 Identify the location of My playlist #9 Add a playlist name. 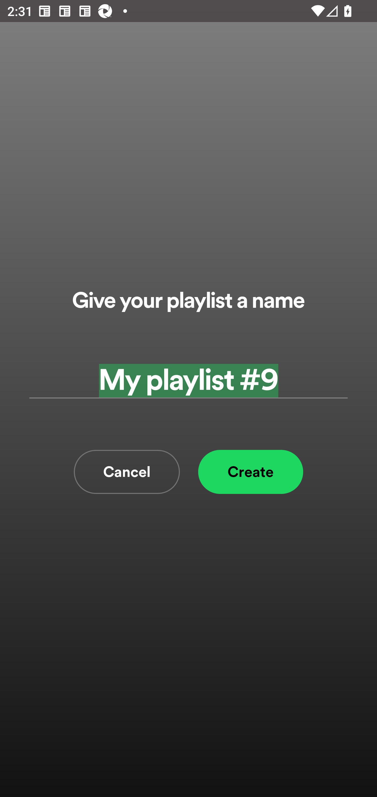
(188, 381).